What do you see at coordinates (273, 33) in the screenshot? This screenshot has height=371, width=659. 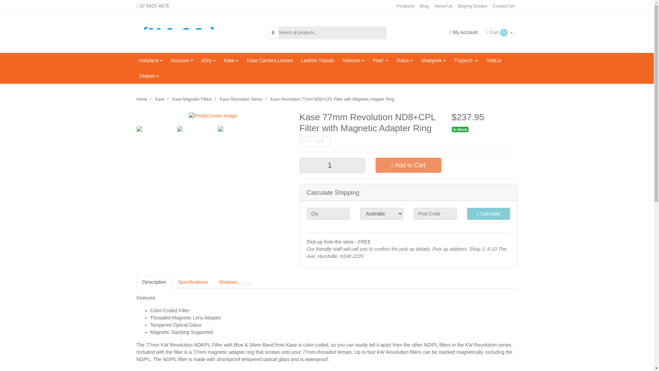 I see `Search` at bounding box center [273, 33].